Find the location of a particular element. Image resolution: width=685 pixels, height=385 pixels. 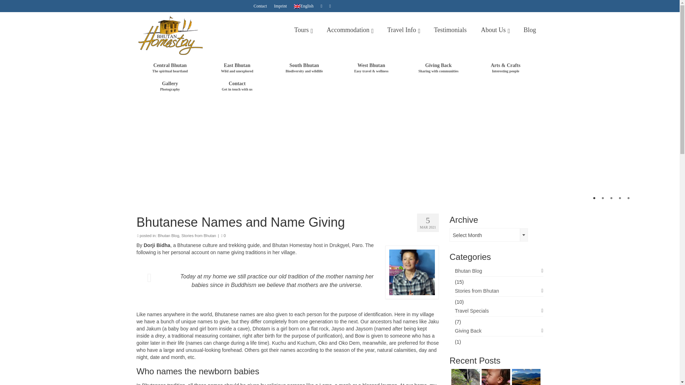

About Us is located at coordinates (495, 30).